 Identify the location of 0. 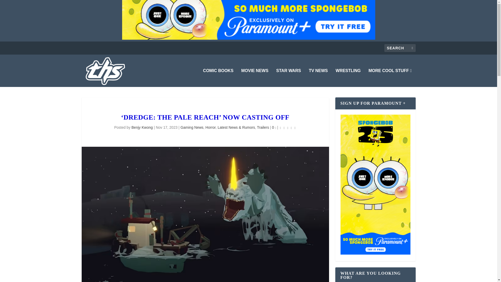
(274, 127).